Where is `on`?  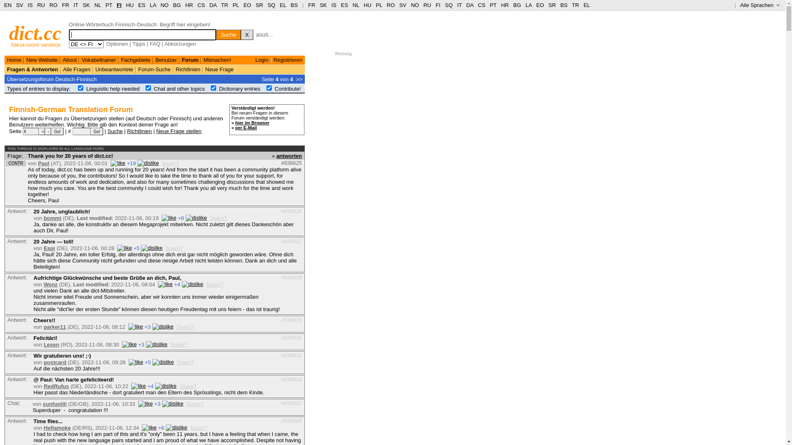 on is located at coordinates (214, 88).